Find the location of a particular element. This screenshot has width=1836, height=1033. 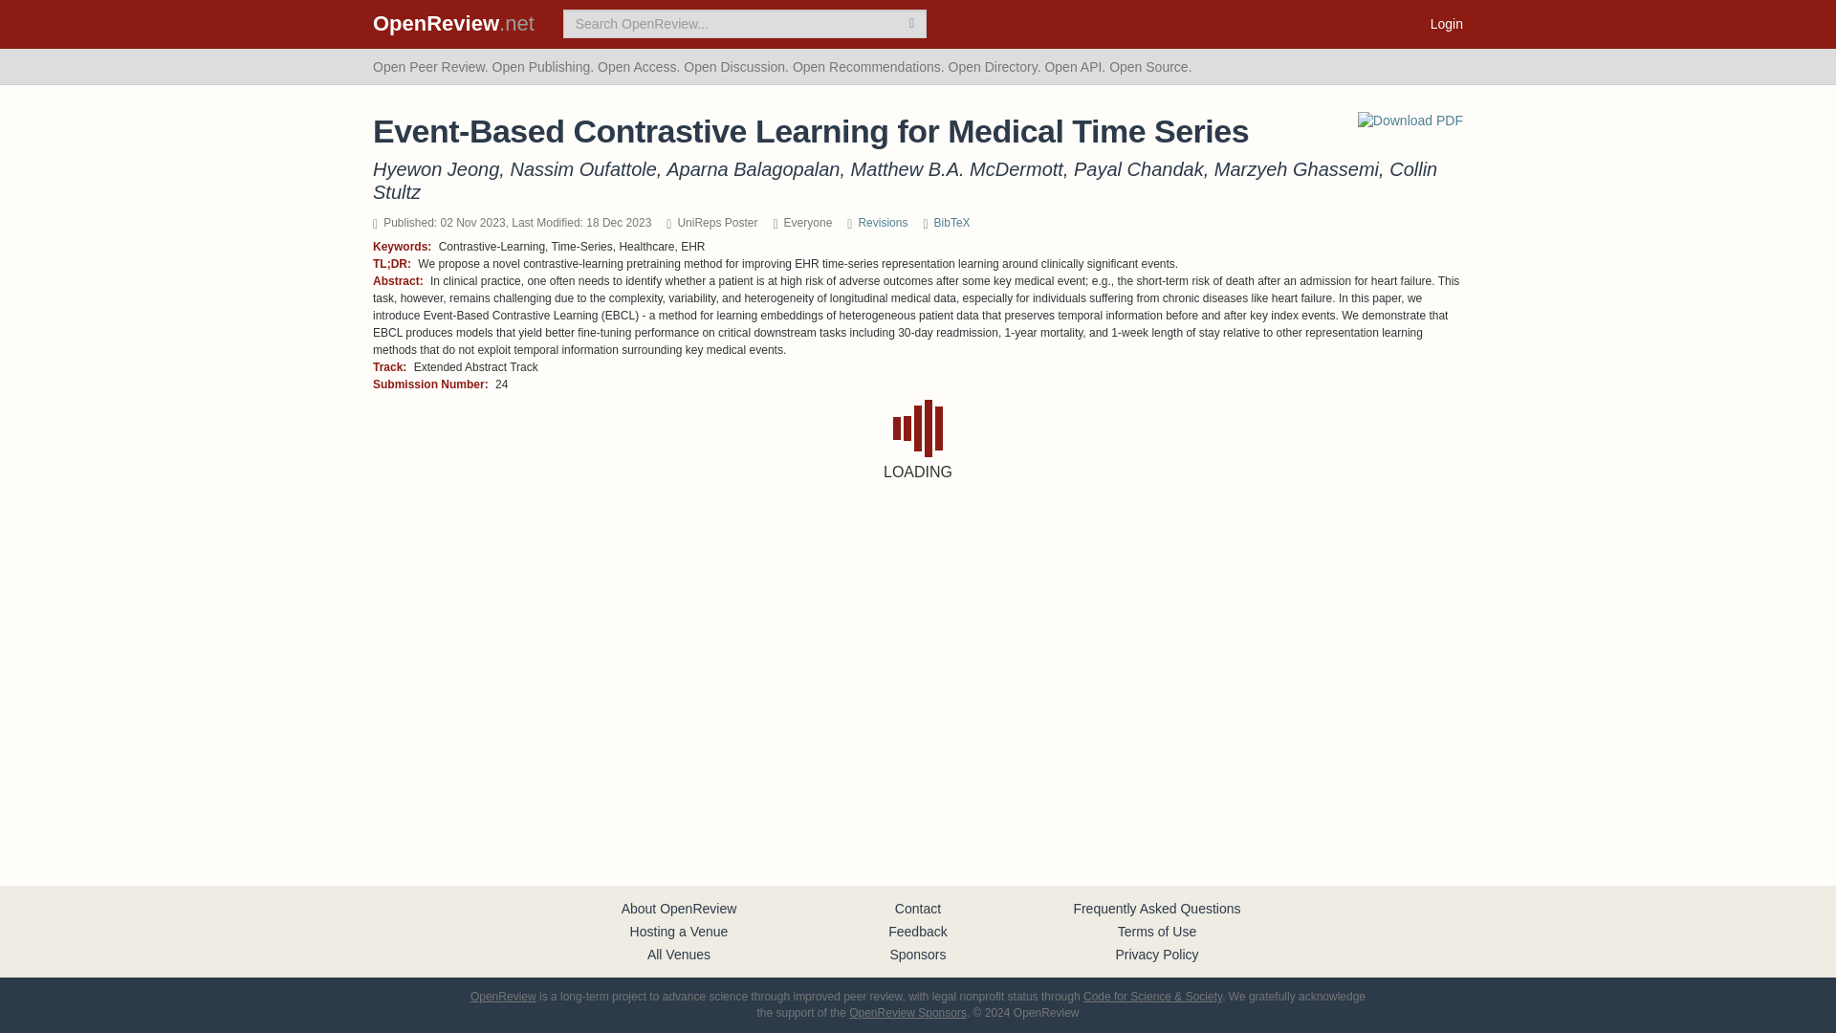

Aparna Balagopalan is located at coordinates (752, 168).